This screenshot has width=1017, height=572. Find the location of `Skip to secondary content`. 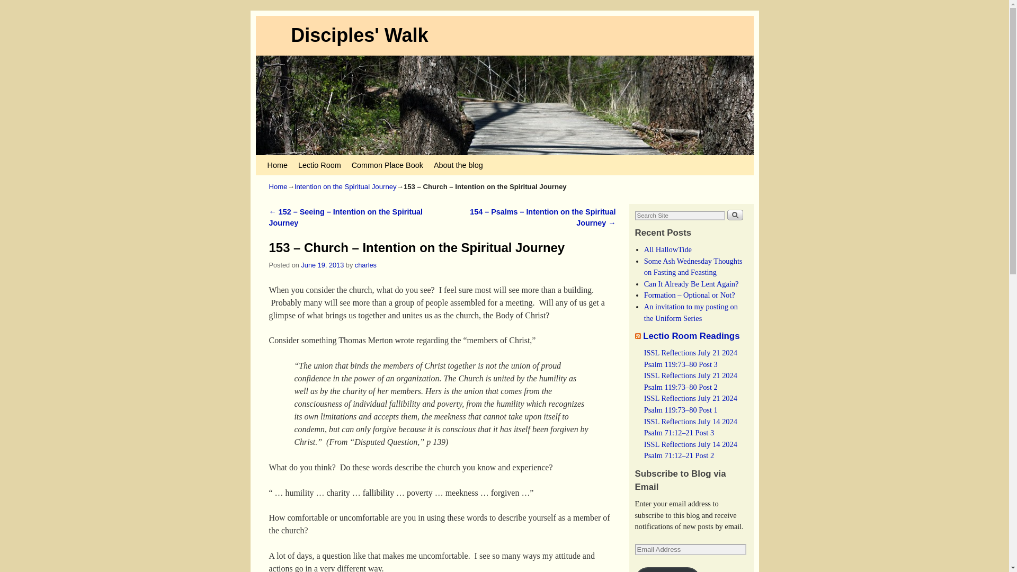

Skip to secondary content is located at coordinates (288, 160).